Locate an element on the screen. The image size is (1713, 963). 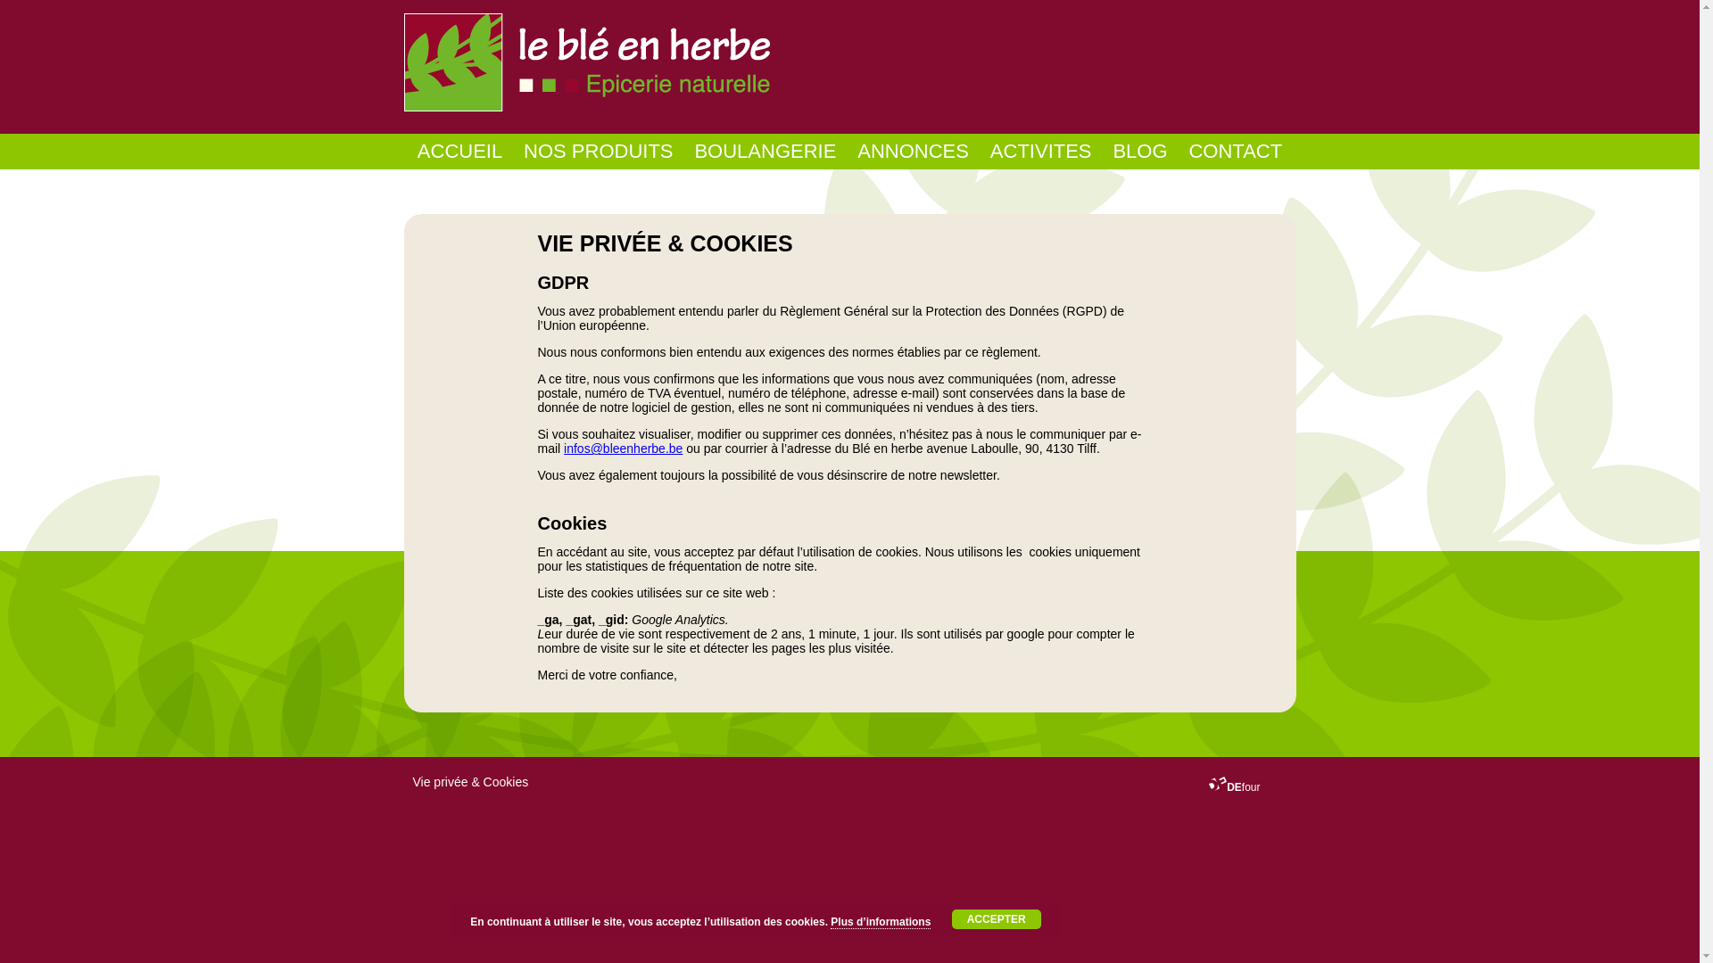
ACTIVITES is located at coordinates (1041, 152).